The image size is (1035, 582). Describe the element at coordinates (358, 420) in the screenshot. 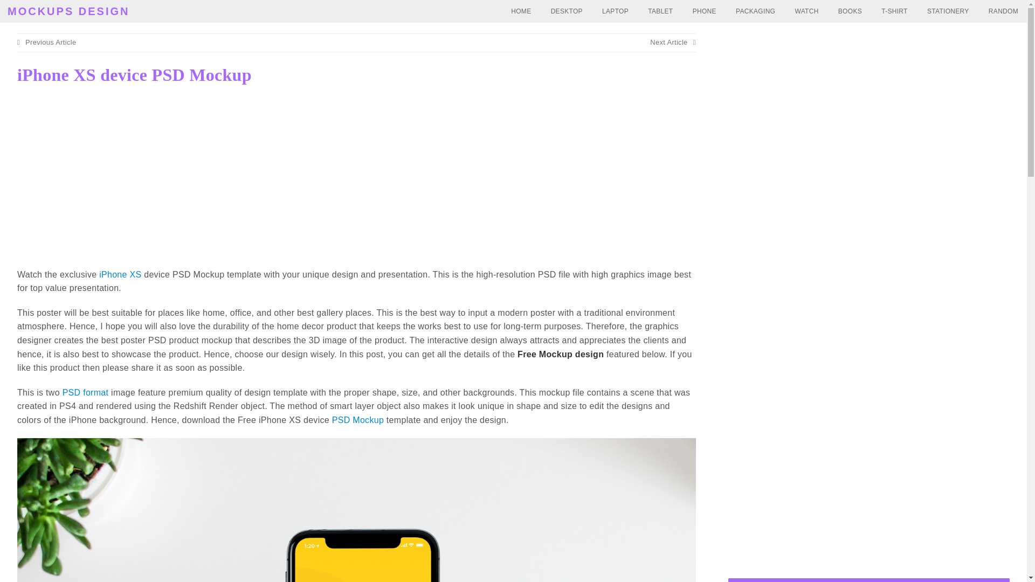

I see `PSD Mockup` at that location.